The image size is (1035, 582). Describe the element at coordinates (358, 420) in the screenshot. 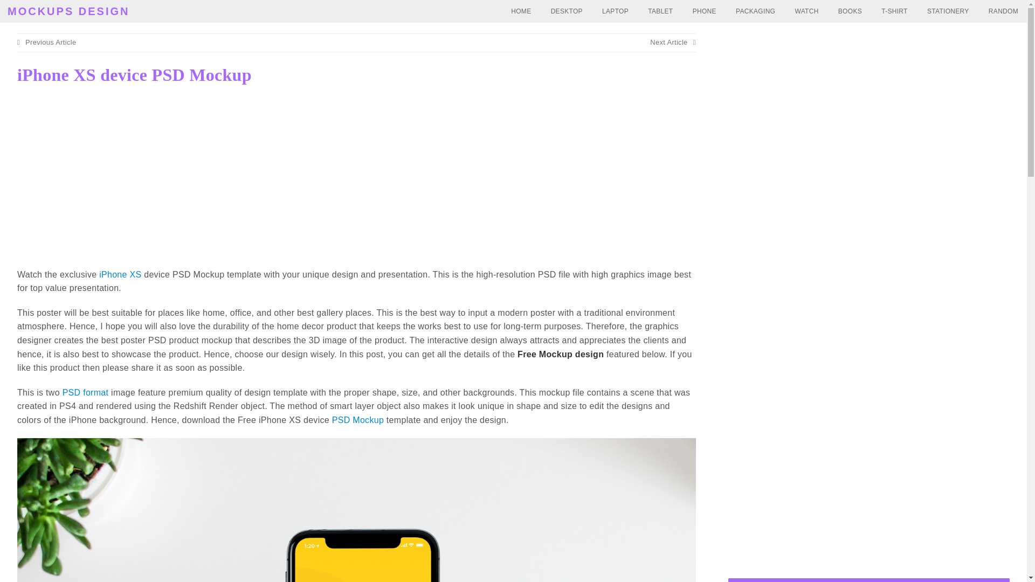

I see `PSD Mockup` at that location.